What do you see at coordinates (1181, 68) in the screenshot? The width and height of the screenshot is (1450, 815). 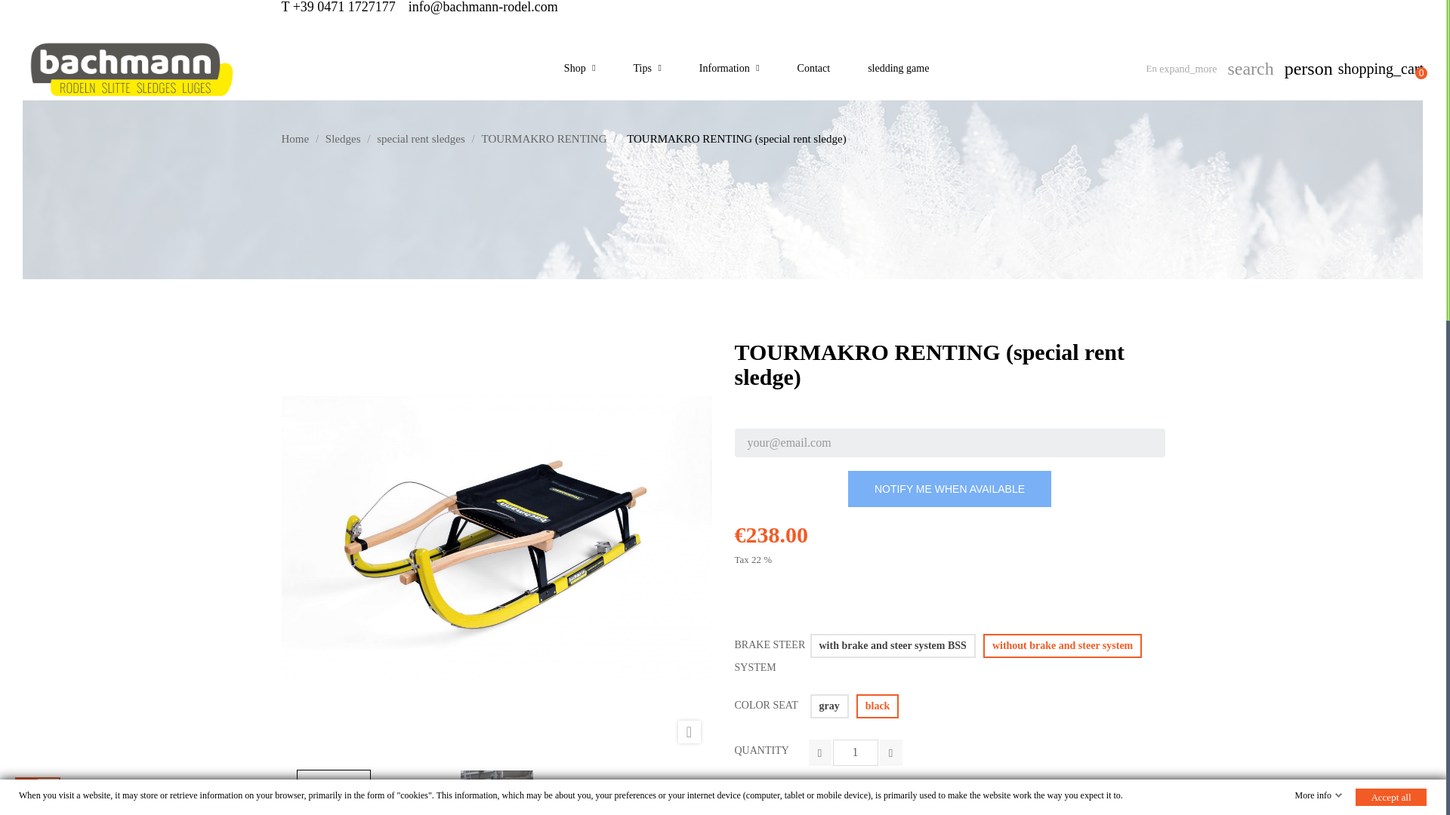 I see `Language` at bounding box center [1181, 68].